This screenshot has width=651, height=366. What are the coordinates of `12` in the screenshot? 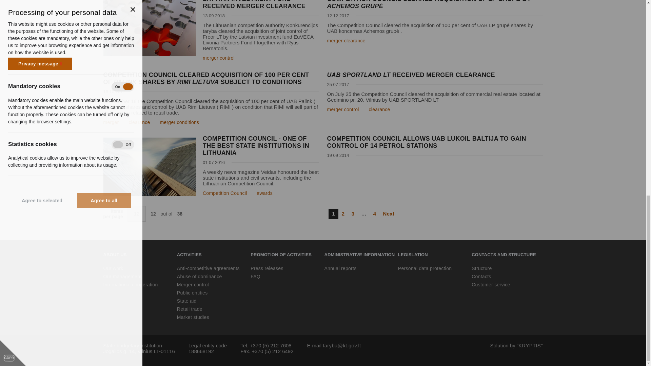 It's located at (137, 214).